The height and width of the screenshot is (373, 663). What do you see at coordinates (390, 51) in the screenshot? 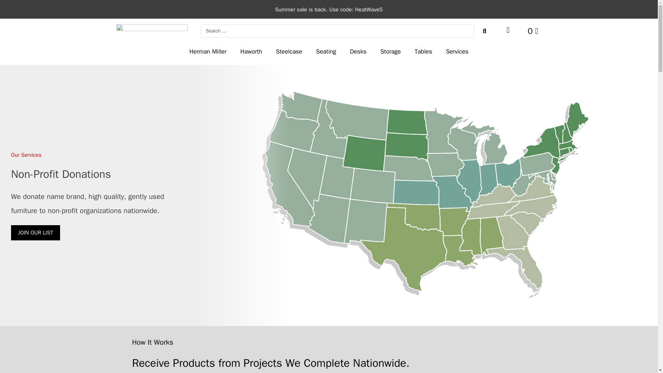
I see `Storage` at bounding box center [390, 51].